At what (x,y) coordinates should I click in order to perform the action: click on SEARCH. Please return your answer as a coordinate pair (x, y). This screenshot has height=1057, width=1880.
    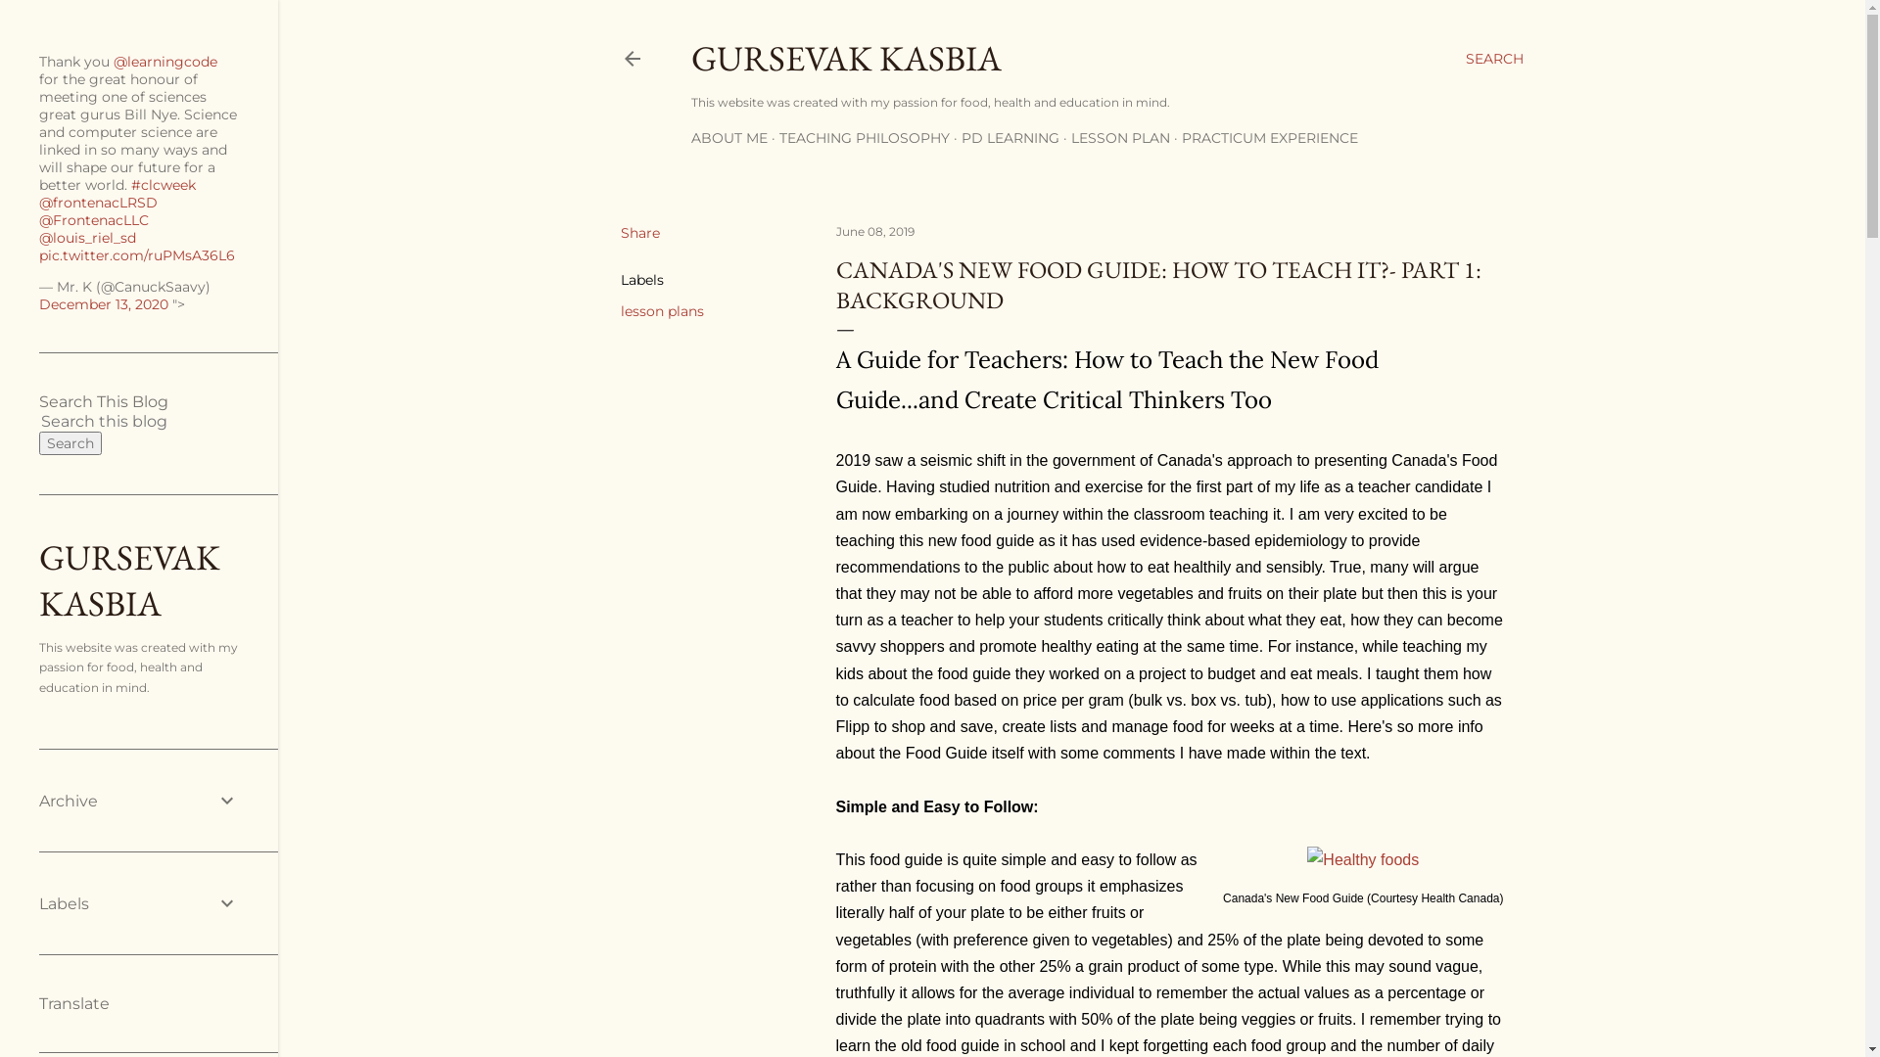
    Looking at the image, I should click on (1494, 59).